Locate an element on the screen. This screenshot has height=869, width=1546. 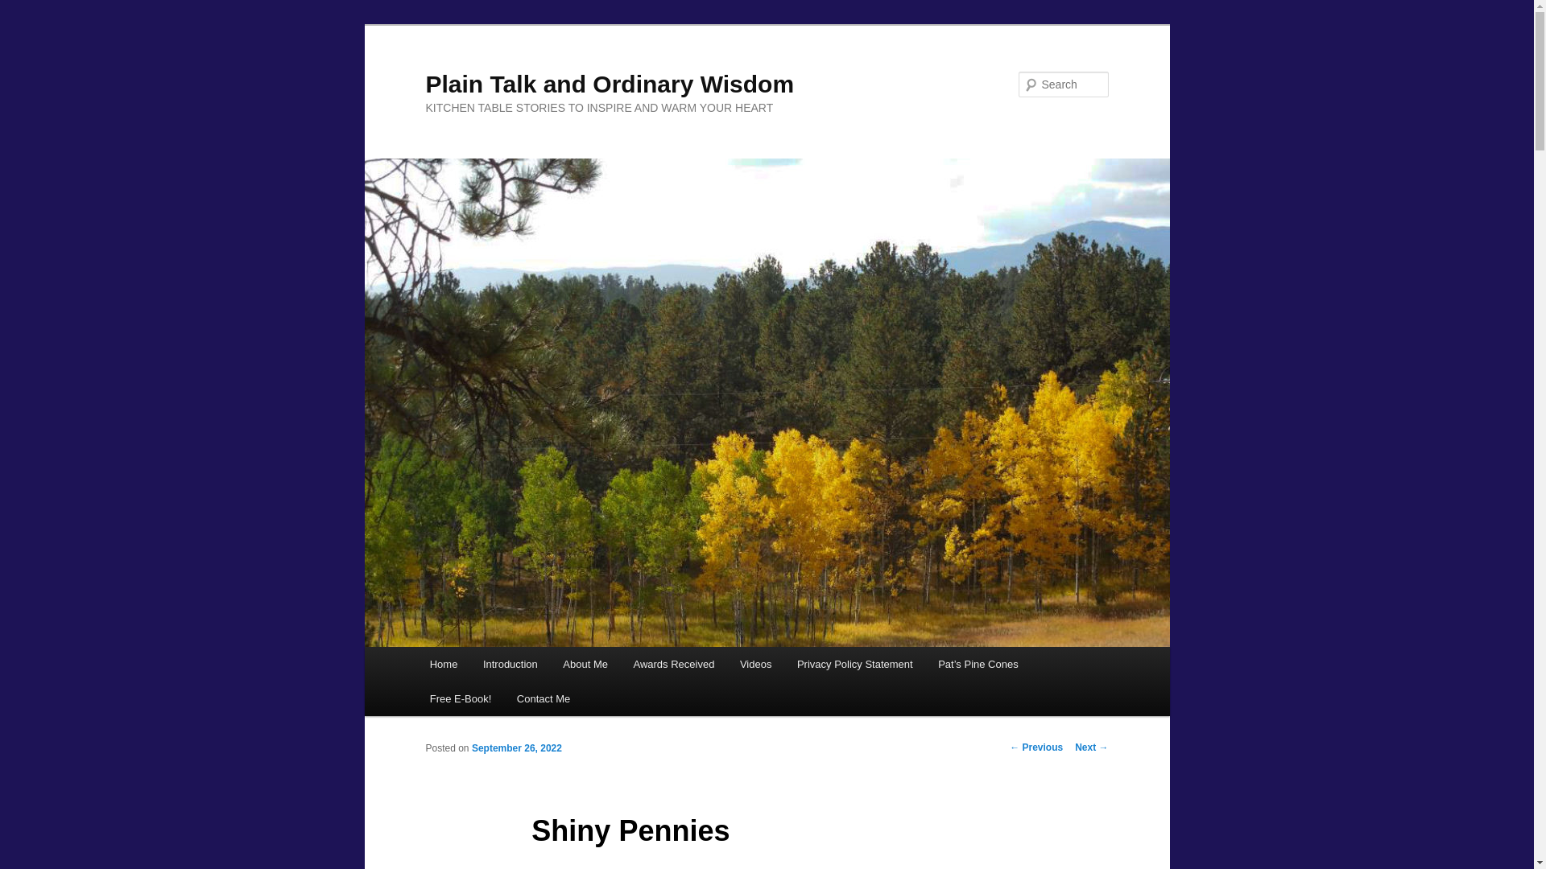
2:33 pm is located at coordinates (517, 748).